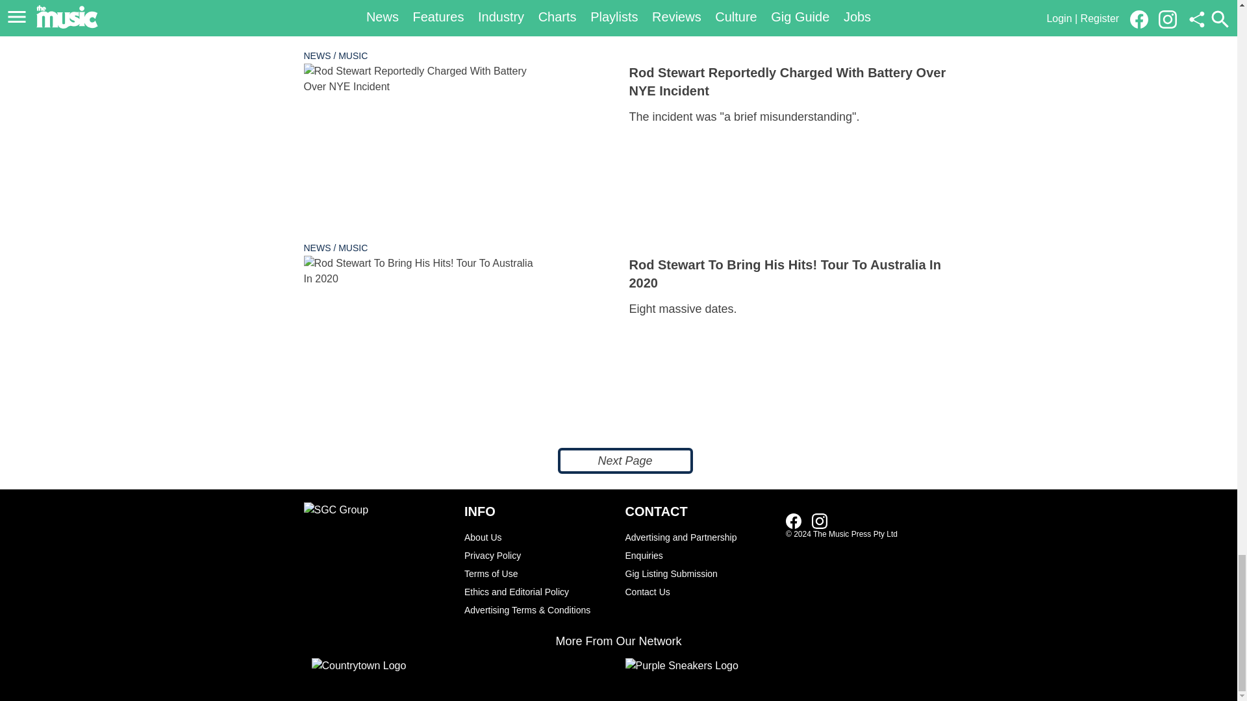  I want to click on Link to our Facebook, so click(794, 521).